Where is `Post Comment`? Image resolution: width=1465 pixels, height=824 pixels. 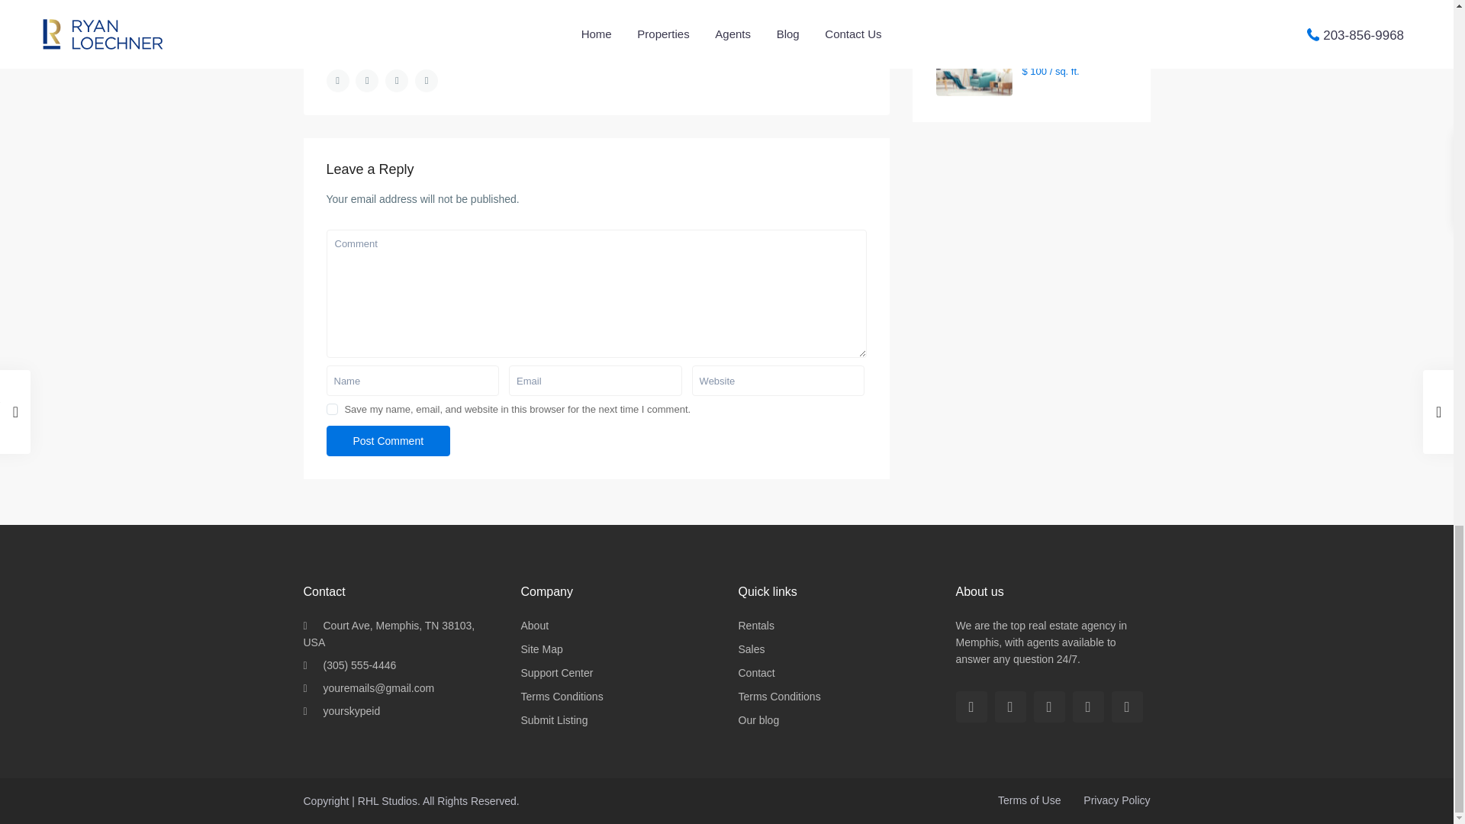 Post Comment is located at coordinates (389, 441).